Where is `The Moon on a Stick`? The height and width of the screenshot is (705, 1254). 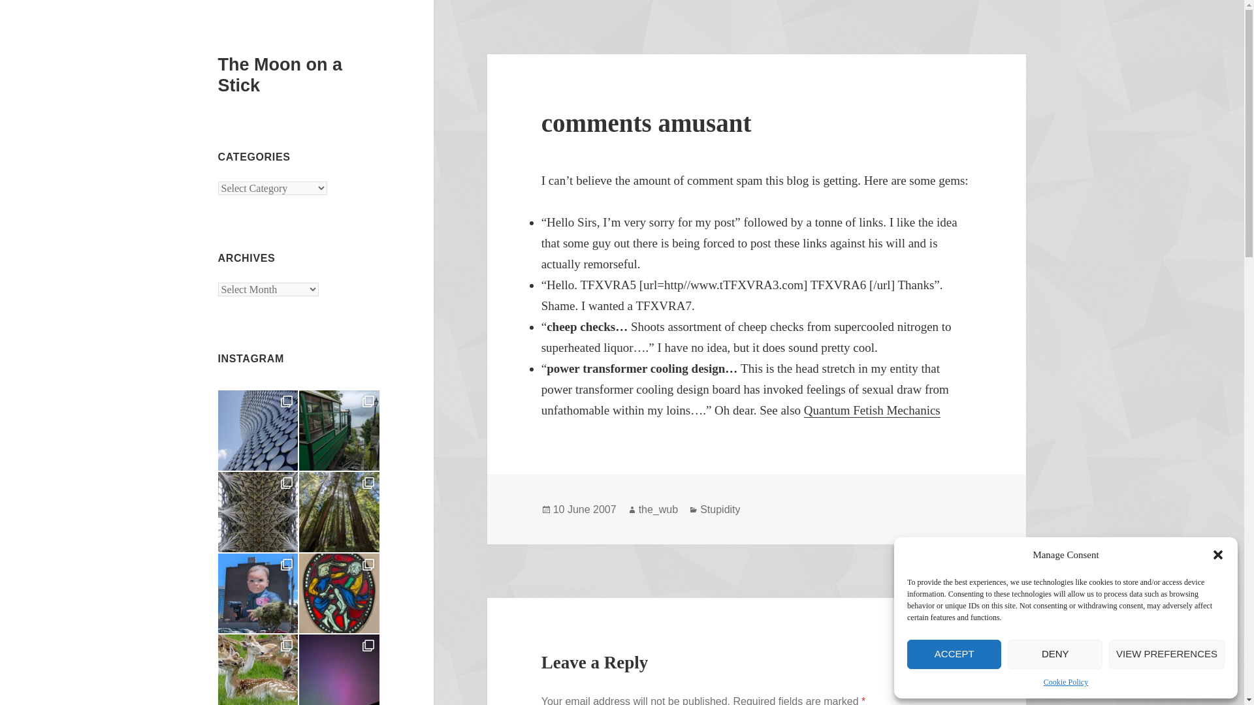
The Moon on a Stick is located at coordinates (280, 74).